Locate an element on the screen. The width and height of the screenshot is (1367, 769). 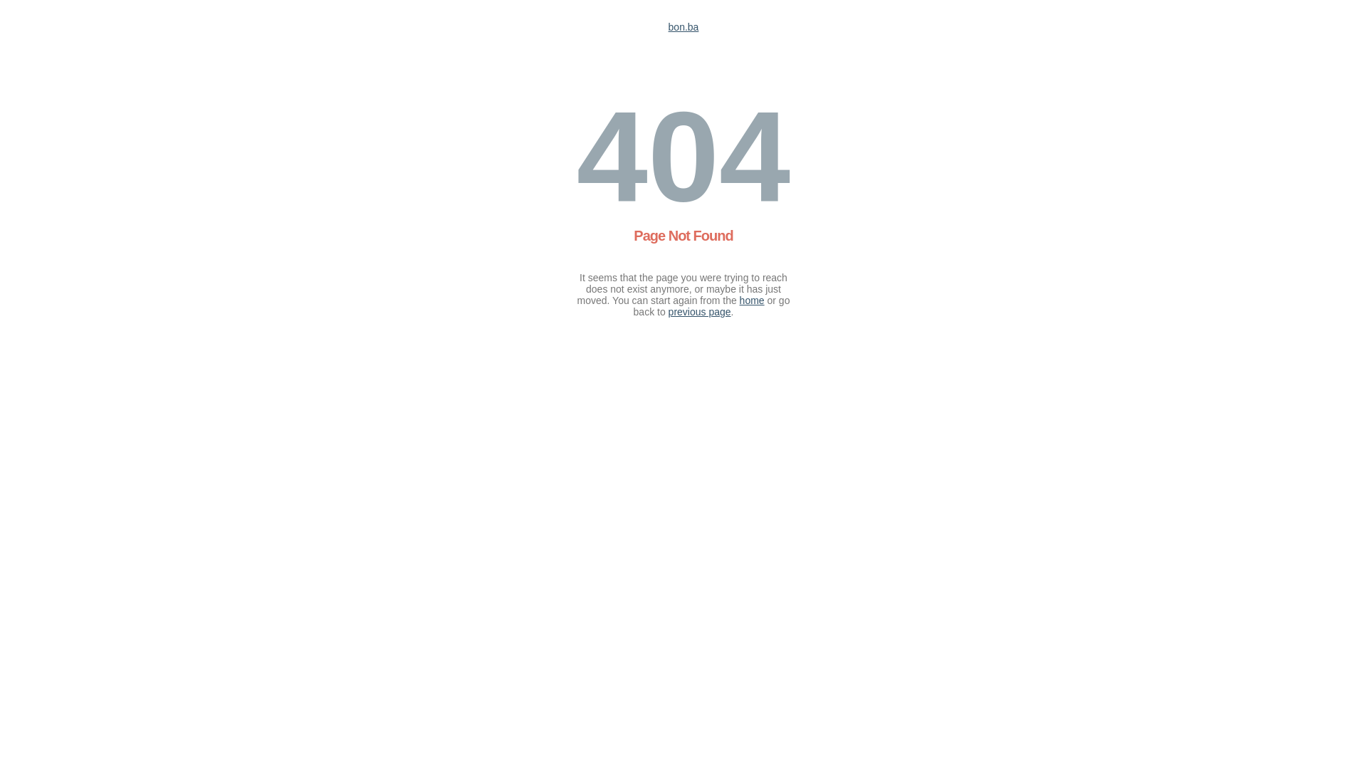
previous page is located at coordinates (700, 312).